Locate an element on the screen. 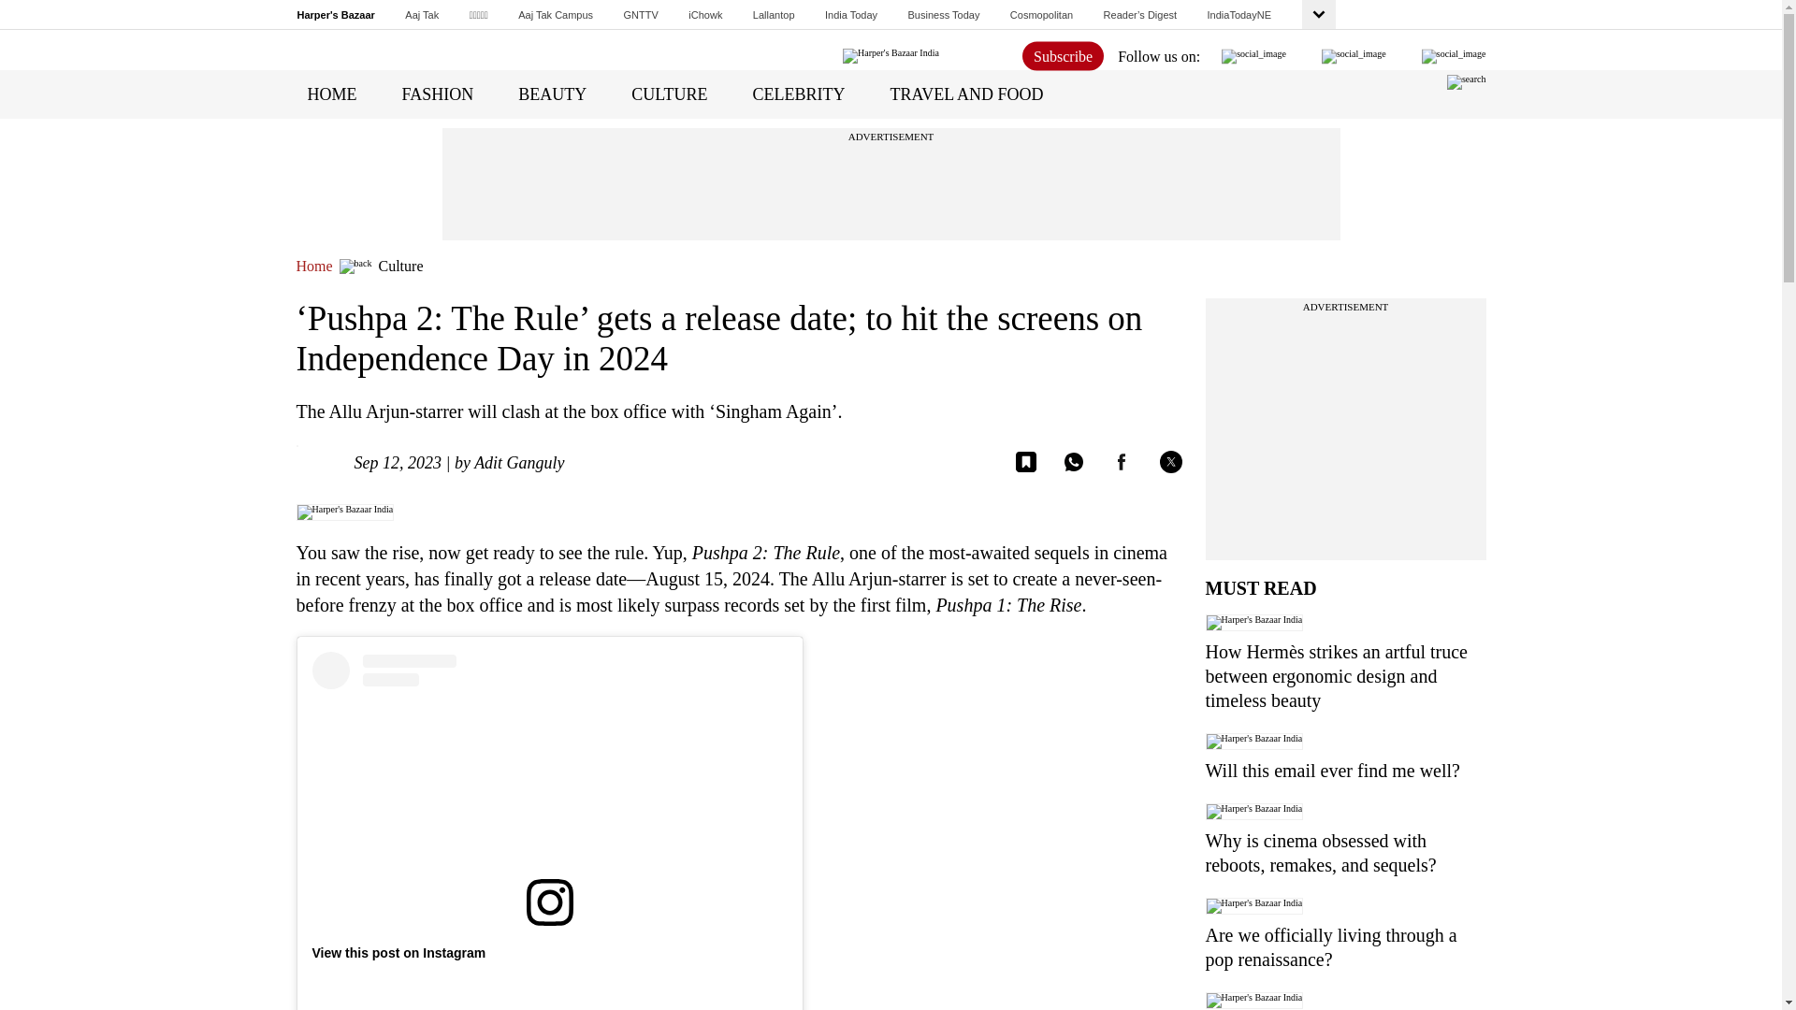  CELEBRITY is located at coordinates (799, 94).